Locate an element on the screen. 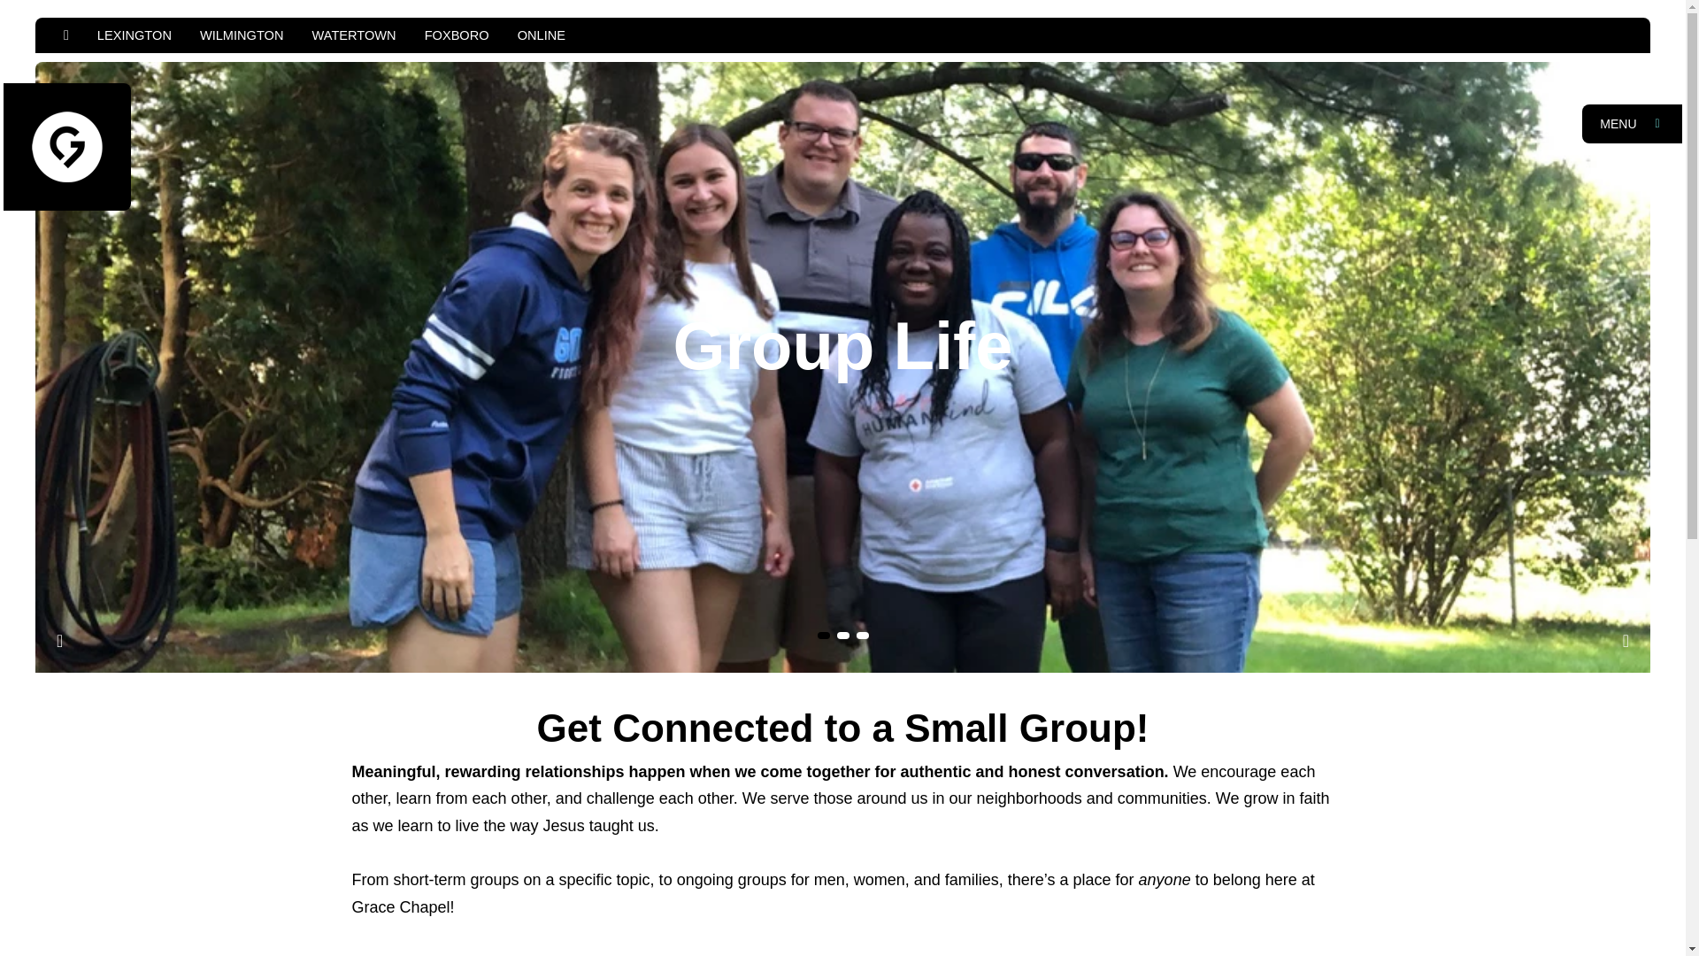  LEXINGTON is located at coordinates (135, 35).